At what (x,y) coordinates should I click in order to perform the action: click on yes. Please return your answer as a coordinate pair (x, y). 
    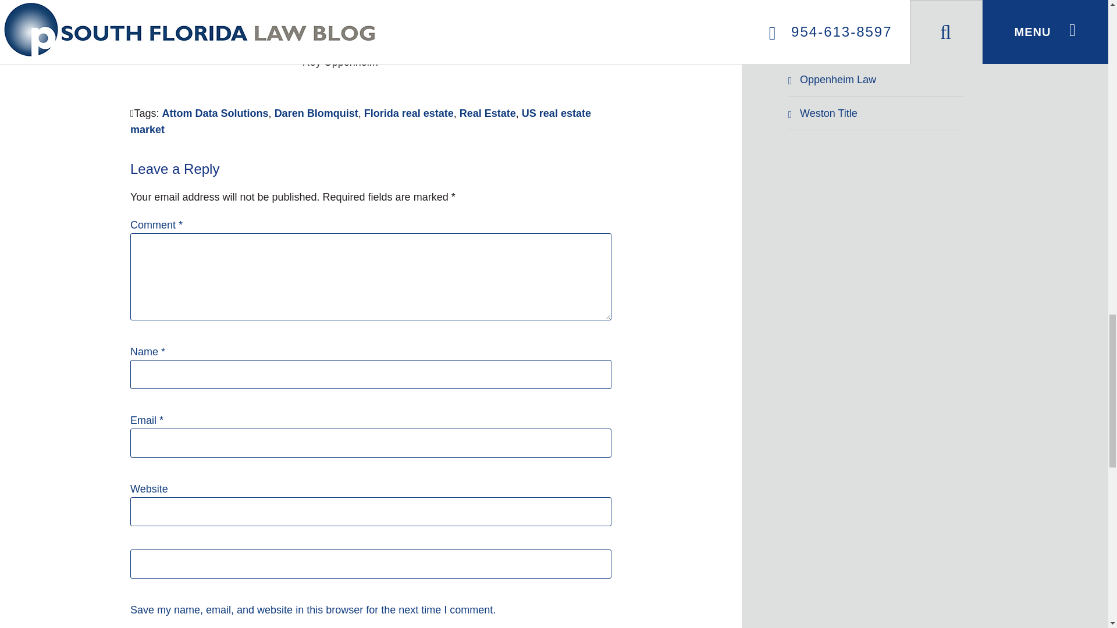
    Looking at the image, I should click on (371, 564).